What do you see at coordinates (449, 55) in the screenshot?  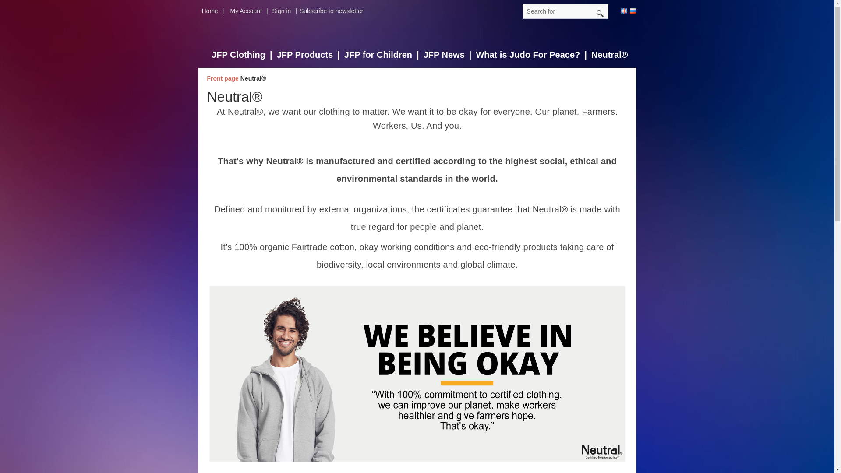 I see `JFP News` at bounding box center [449, 55].